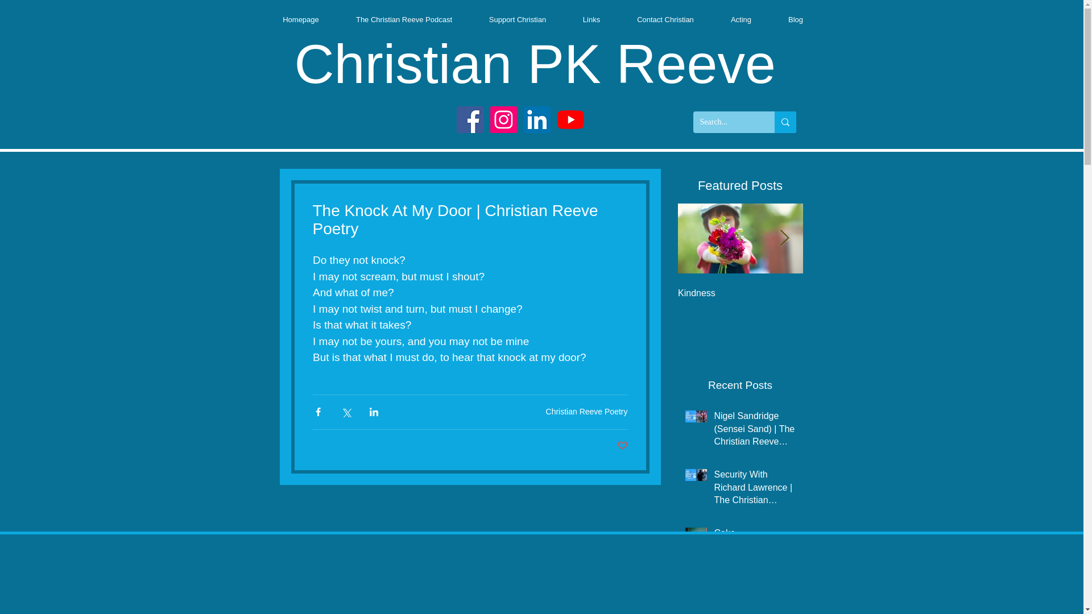 This screenshot has height=614, width=1092. What do you see at coordinates (591, 19) in the screenshot?
I see `Links` at bounding box center [591, 19].